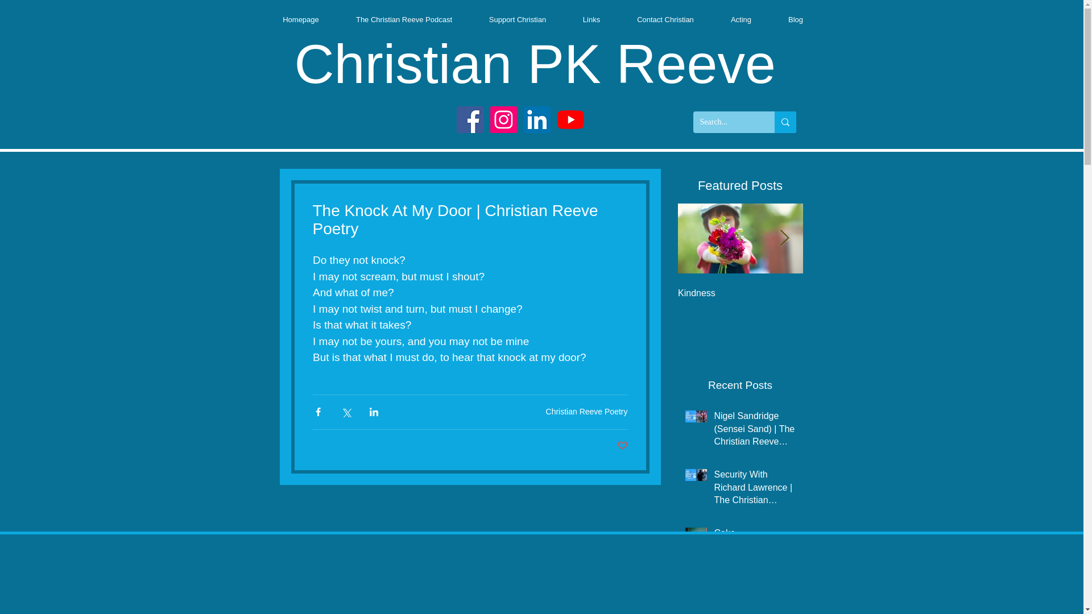 This screenshot has height=614, width=1092. What do you see at coordinates (591, 19) in the screenshot?
I see `Links` at bounding box center [591, 19].